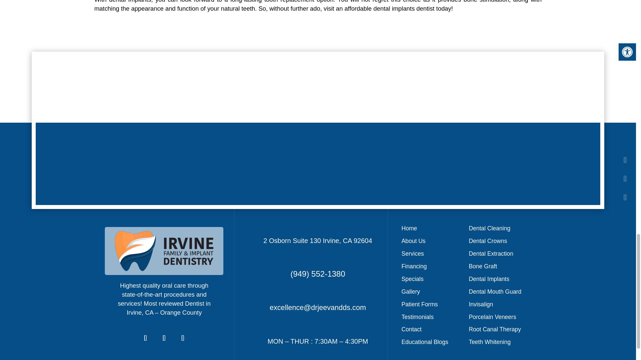  I want to click on About Us, so click(413, 243).